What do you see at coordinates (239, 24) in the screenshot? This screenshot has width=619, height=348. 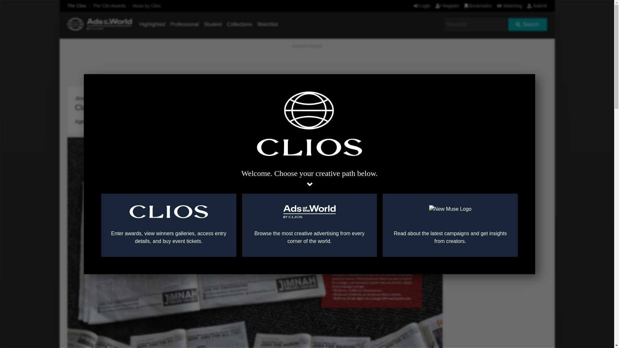 I see `Collections` at bounding box center [239, 24].